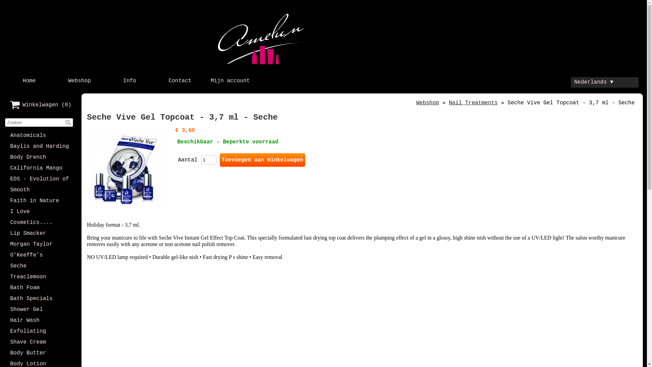 This screenshot has height=367, width=652. What do you see at coordinates (41, 201) in the screenshot?
I see `Faith in Nature` at bounding box center [41, 201].